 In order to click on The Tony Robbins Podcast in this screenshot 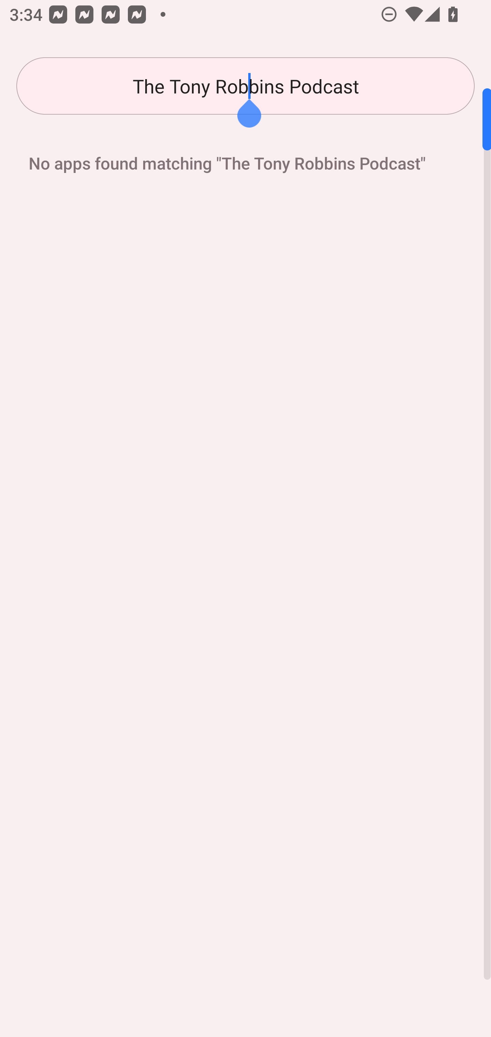, I will do `click(245, 86)`.